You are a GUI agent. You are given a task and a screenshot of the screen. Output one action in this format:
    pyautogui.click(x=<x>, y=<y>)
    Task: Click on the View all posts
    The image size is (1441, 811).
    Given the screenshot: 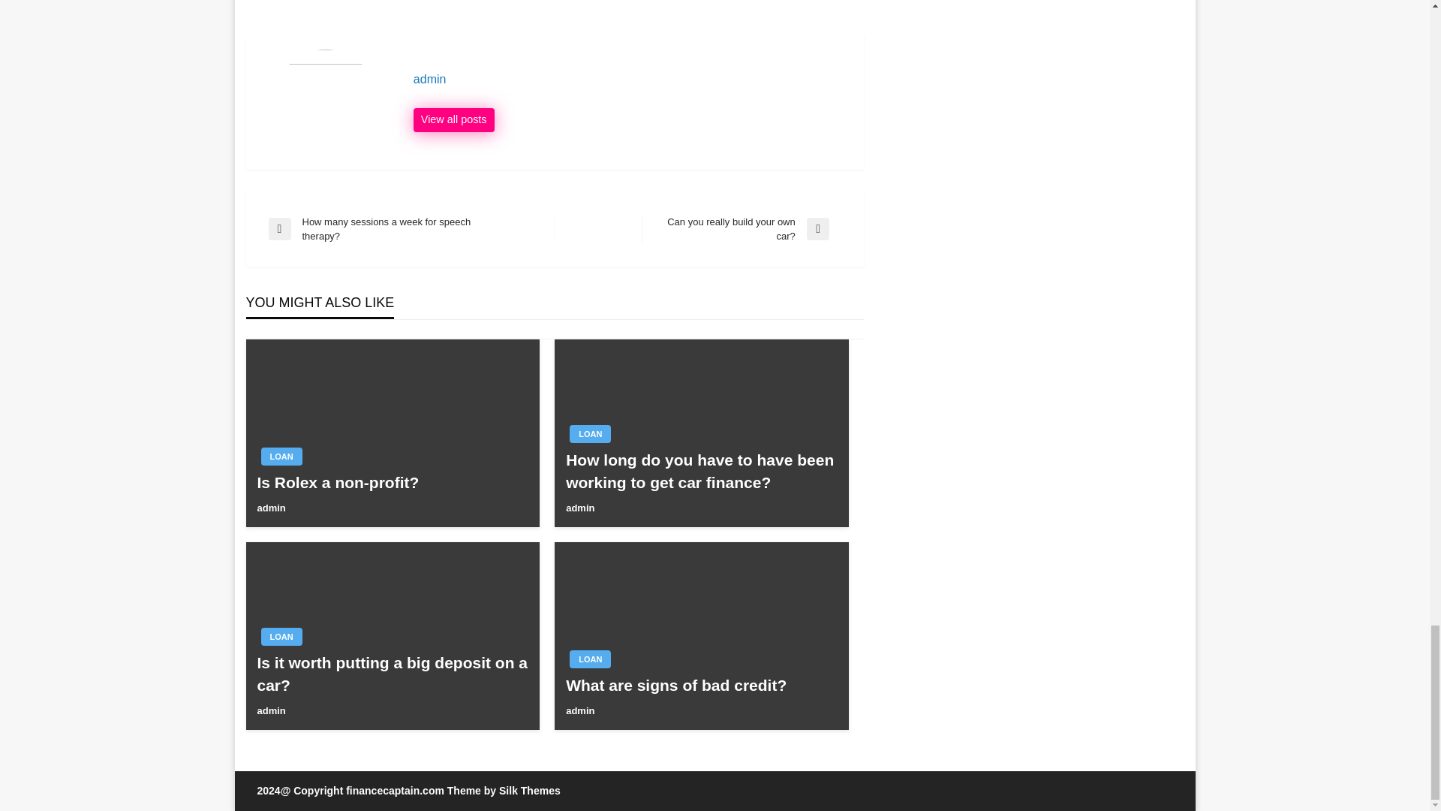 What is the action you would take?
    pyautogui.click(x=453, y=120)
    